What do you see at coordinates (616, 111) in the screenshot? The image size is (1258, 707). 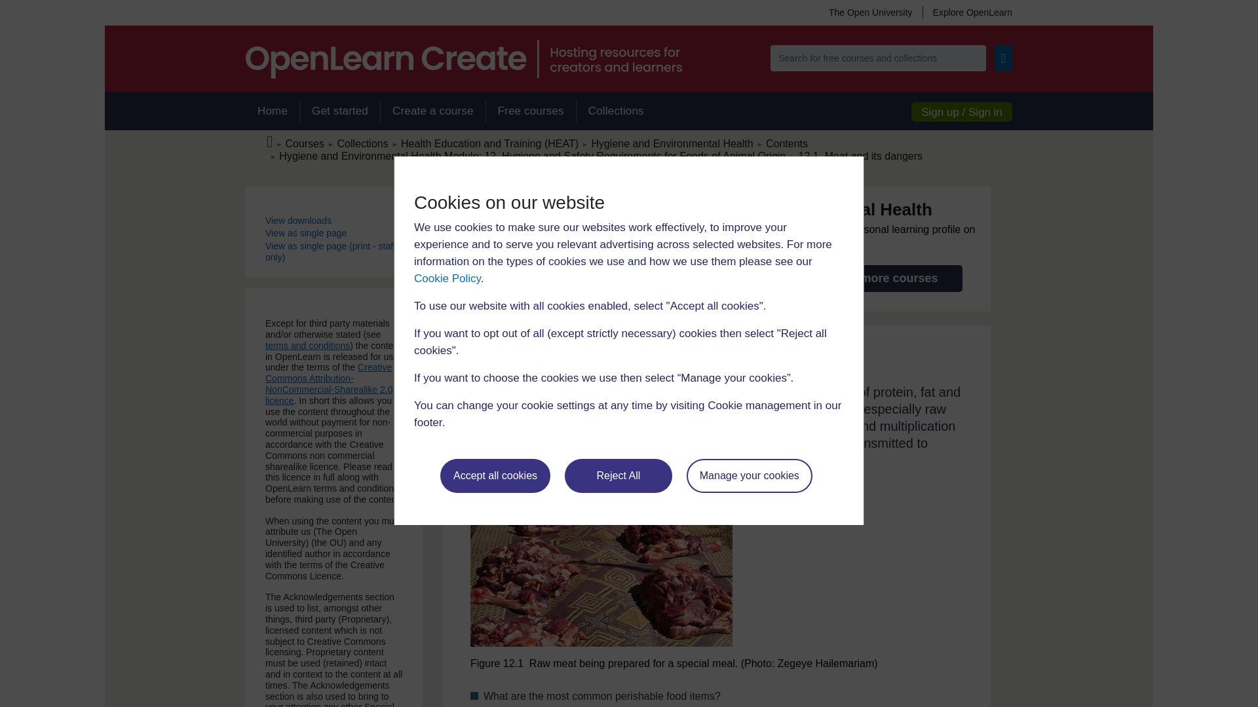 I see `Collections` at bounding box center [616, 111].